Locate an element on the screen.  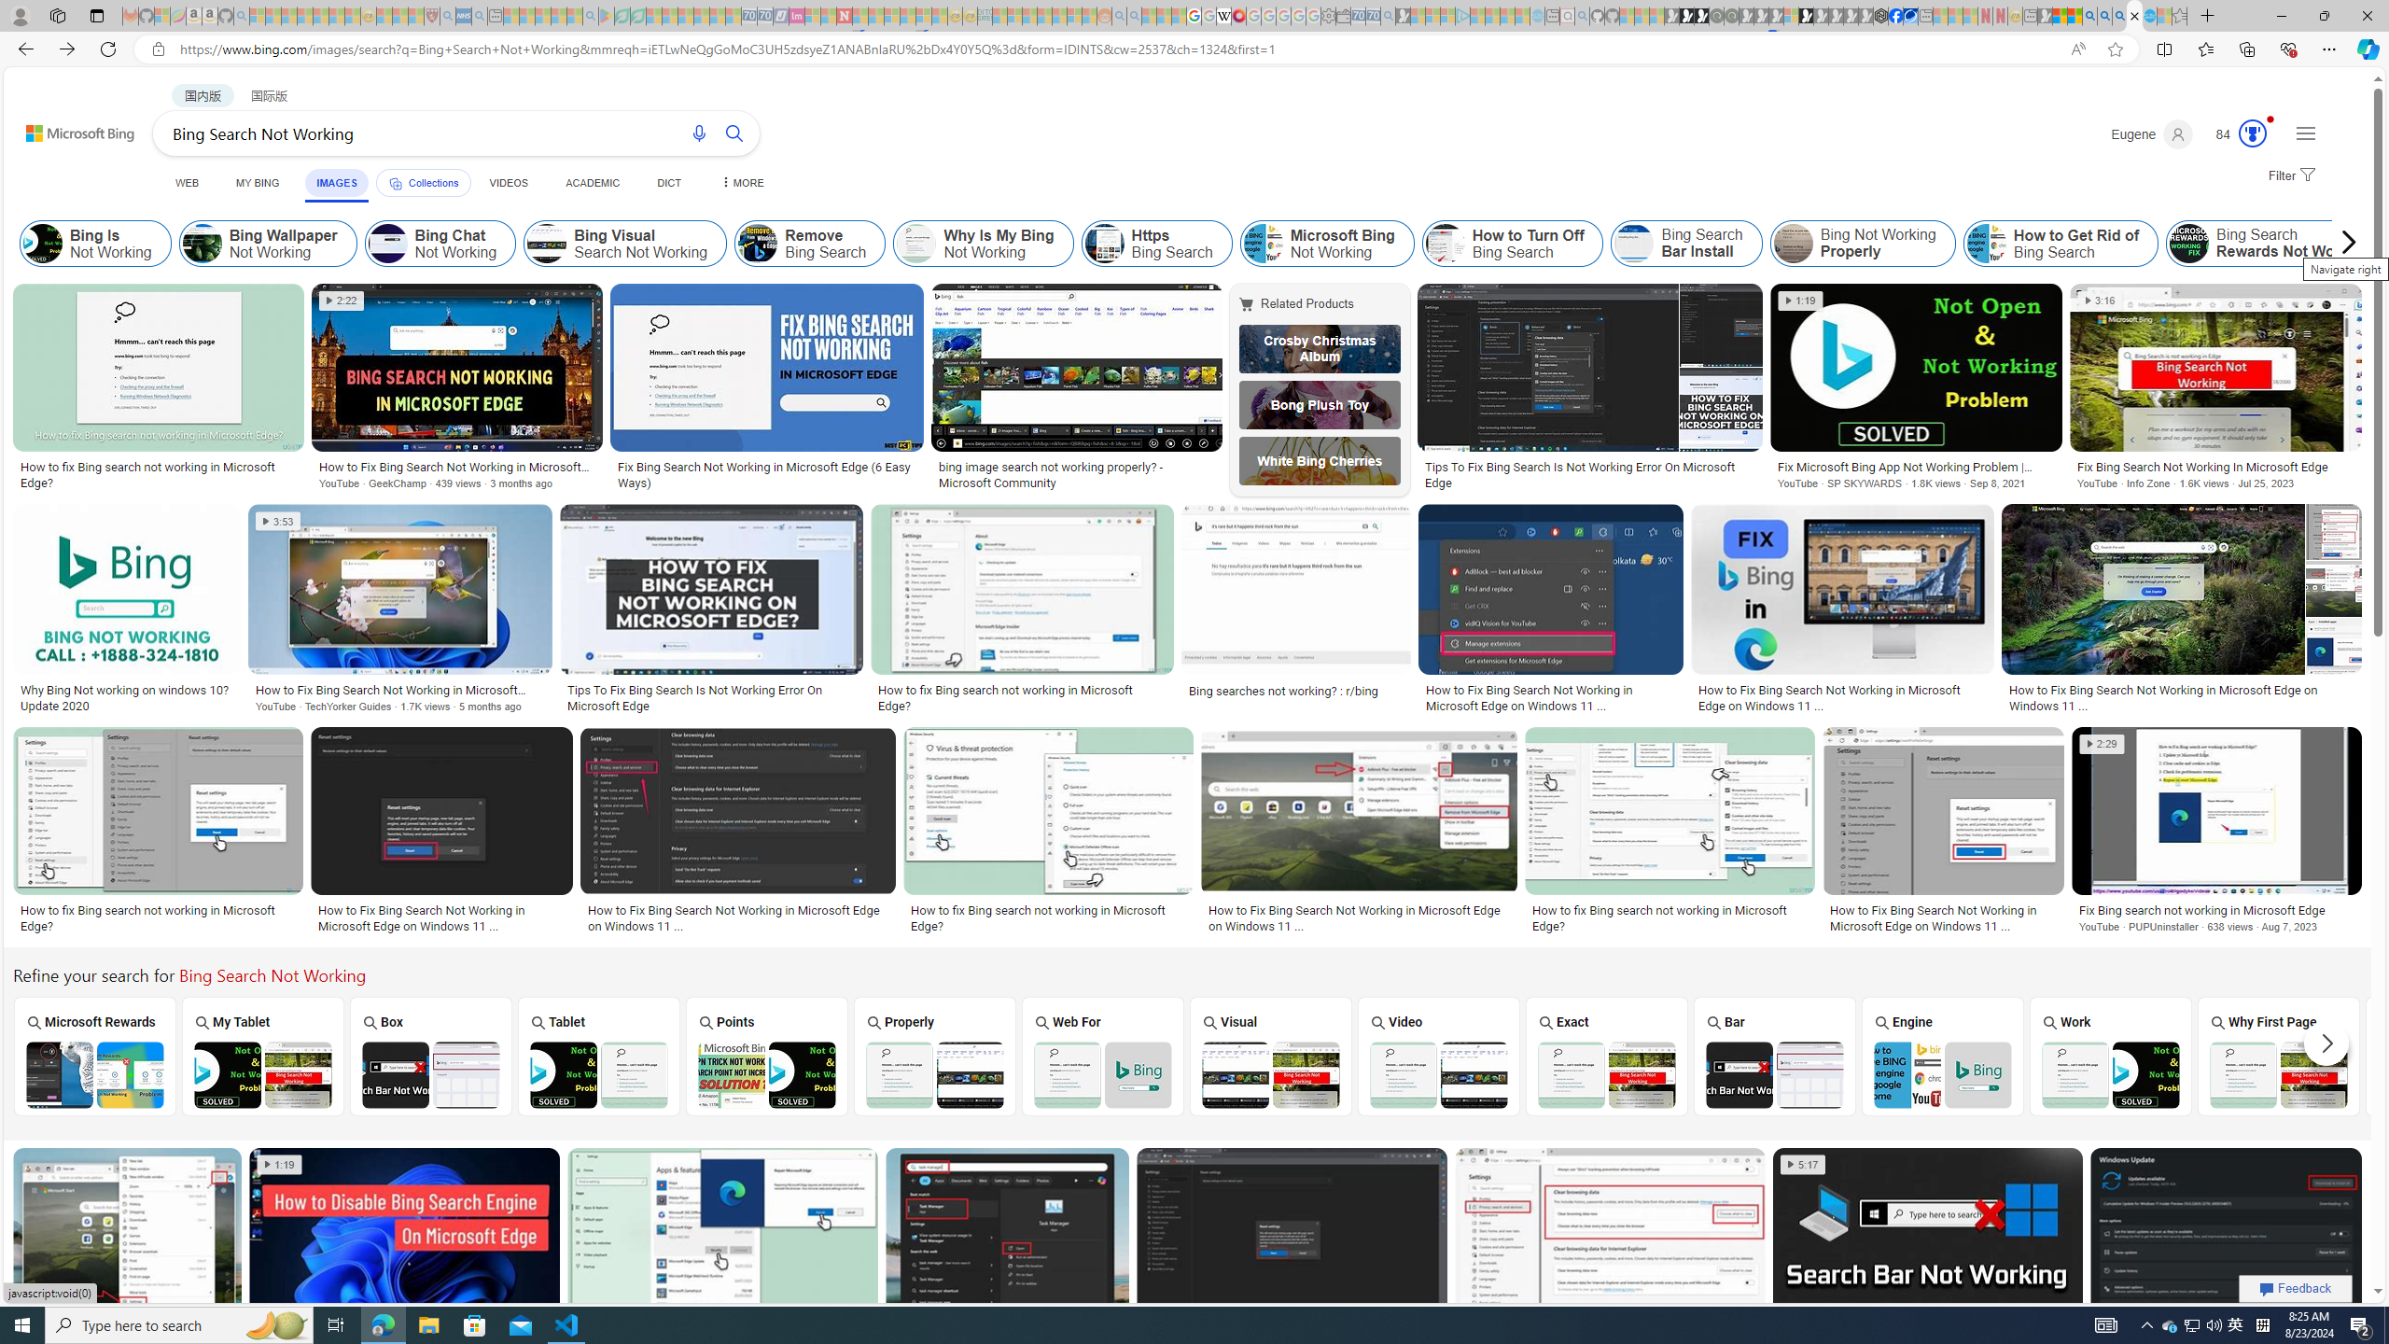
2:29 is located at coordinates (2101, 745).